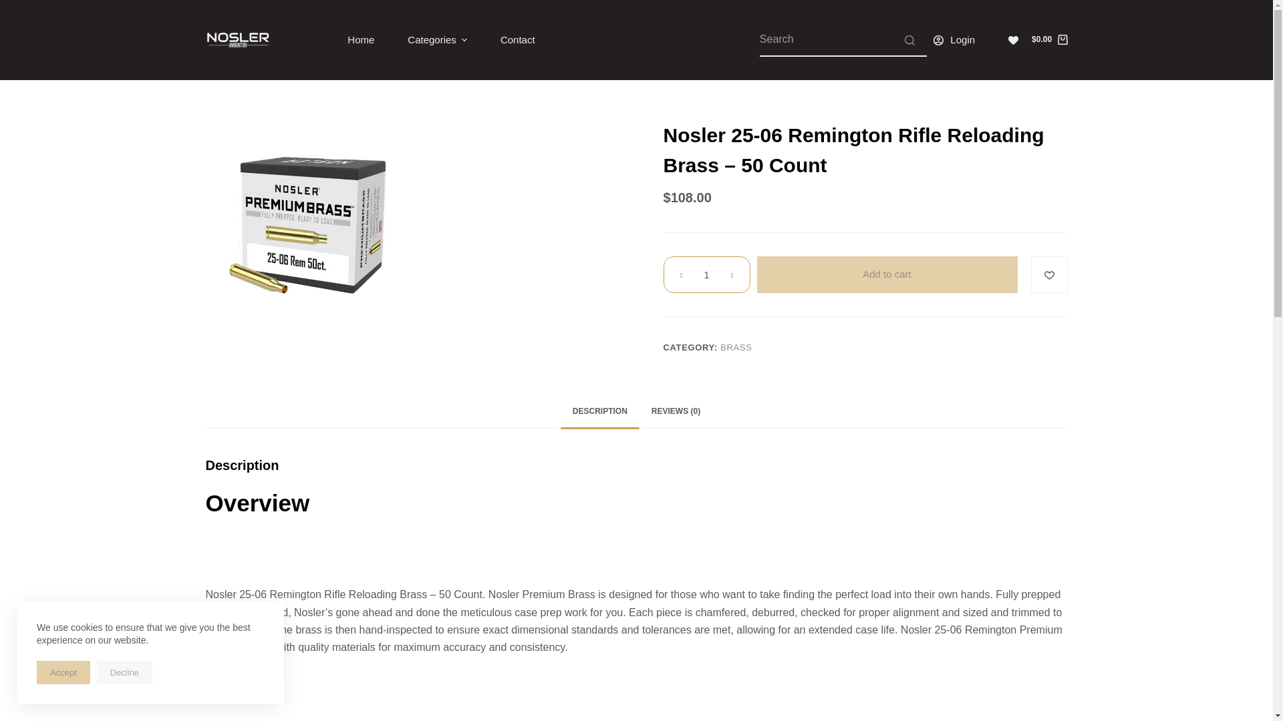 This screenshot has width=1283, height=721. I want to click on Login, so click(954, 40).